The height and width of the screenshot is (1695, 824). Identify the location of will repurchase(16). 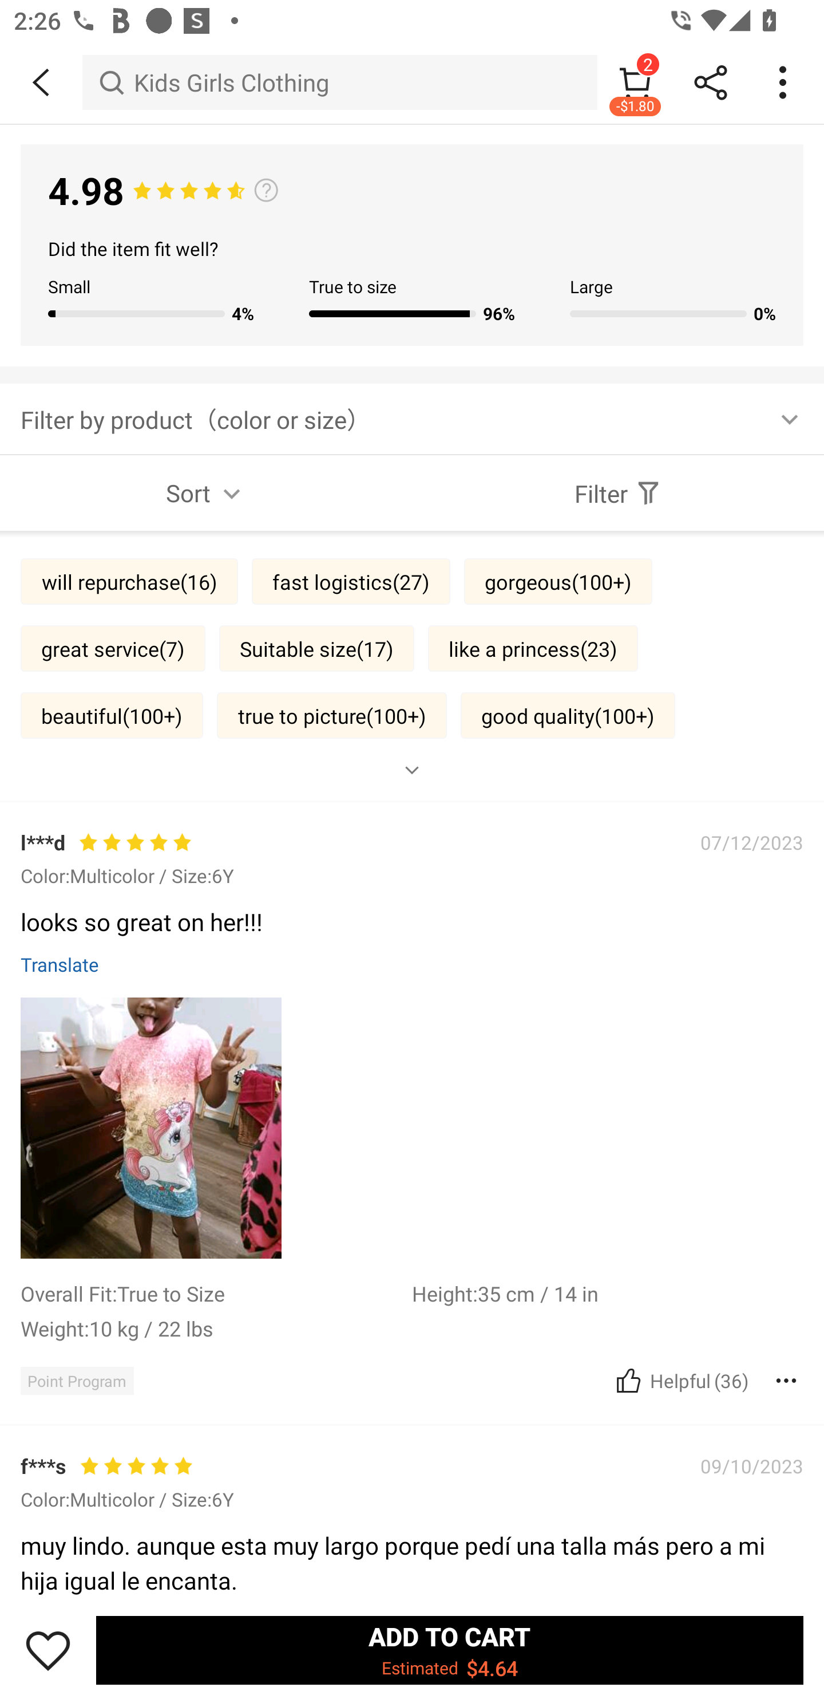
(129, 581).